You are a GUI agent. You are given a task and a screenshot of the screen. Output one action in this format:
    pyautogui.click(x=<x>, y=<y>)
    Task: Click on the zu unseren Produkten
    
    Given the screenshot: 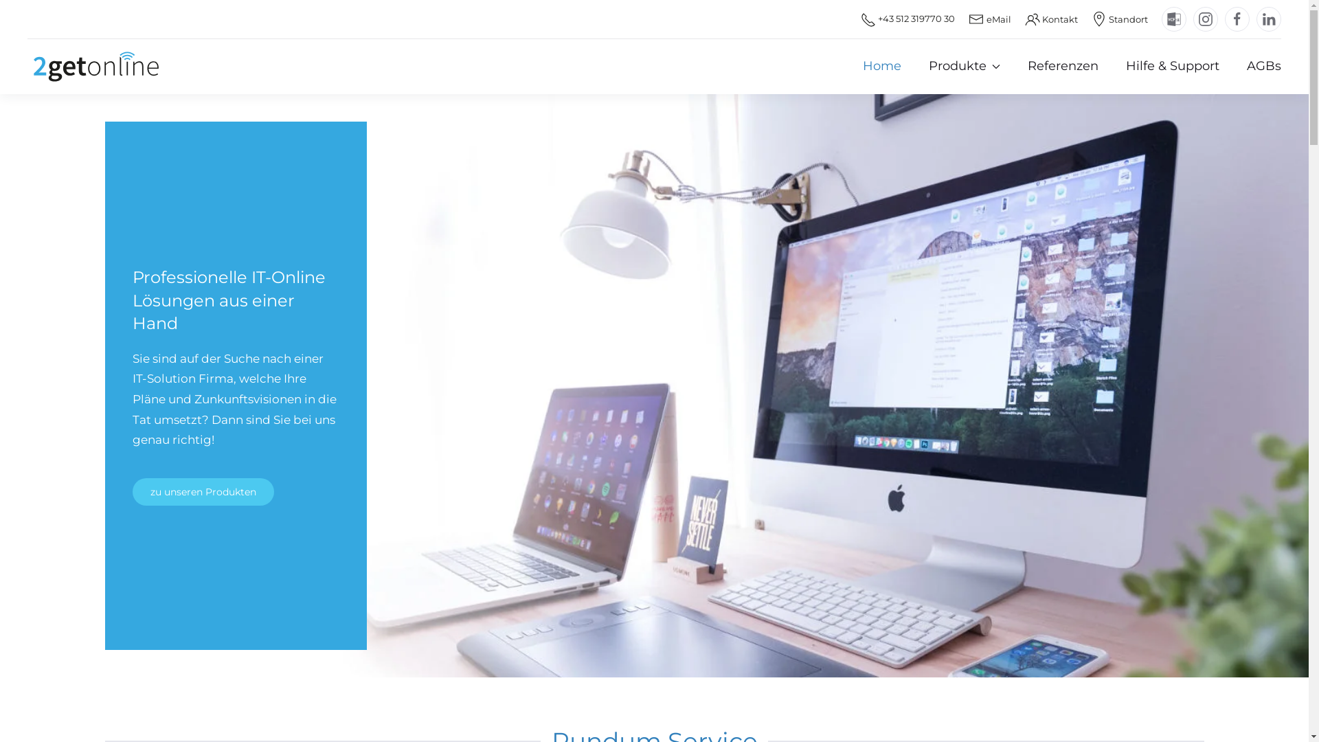 What is the action you would take?
    pyautogui.click(x=203, y=492)
    